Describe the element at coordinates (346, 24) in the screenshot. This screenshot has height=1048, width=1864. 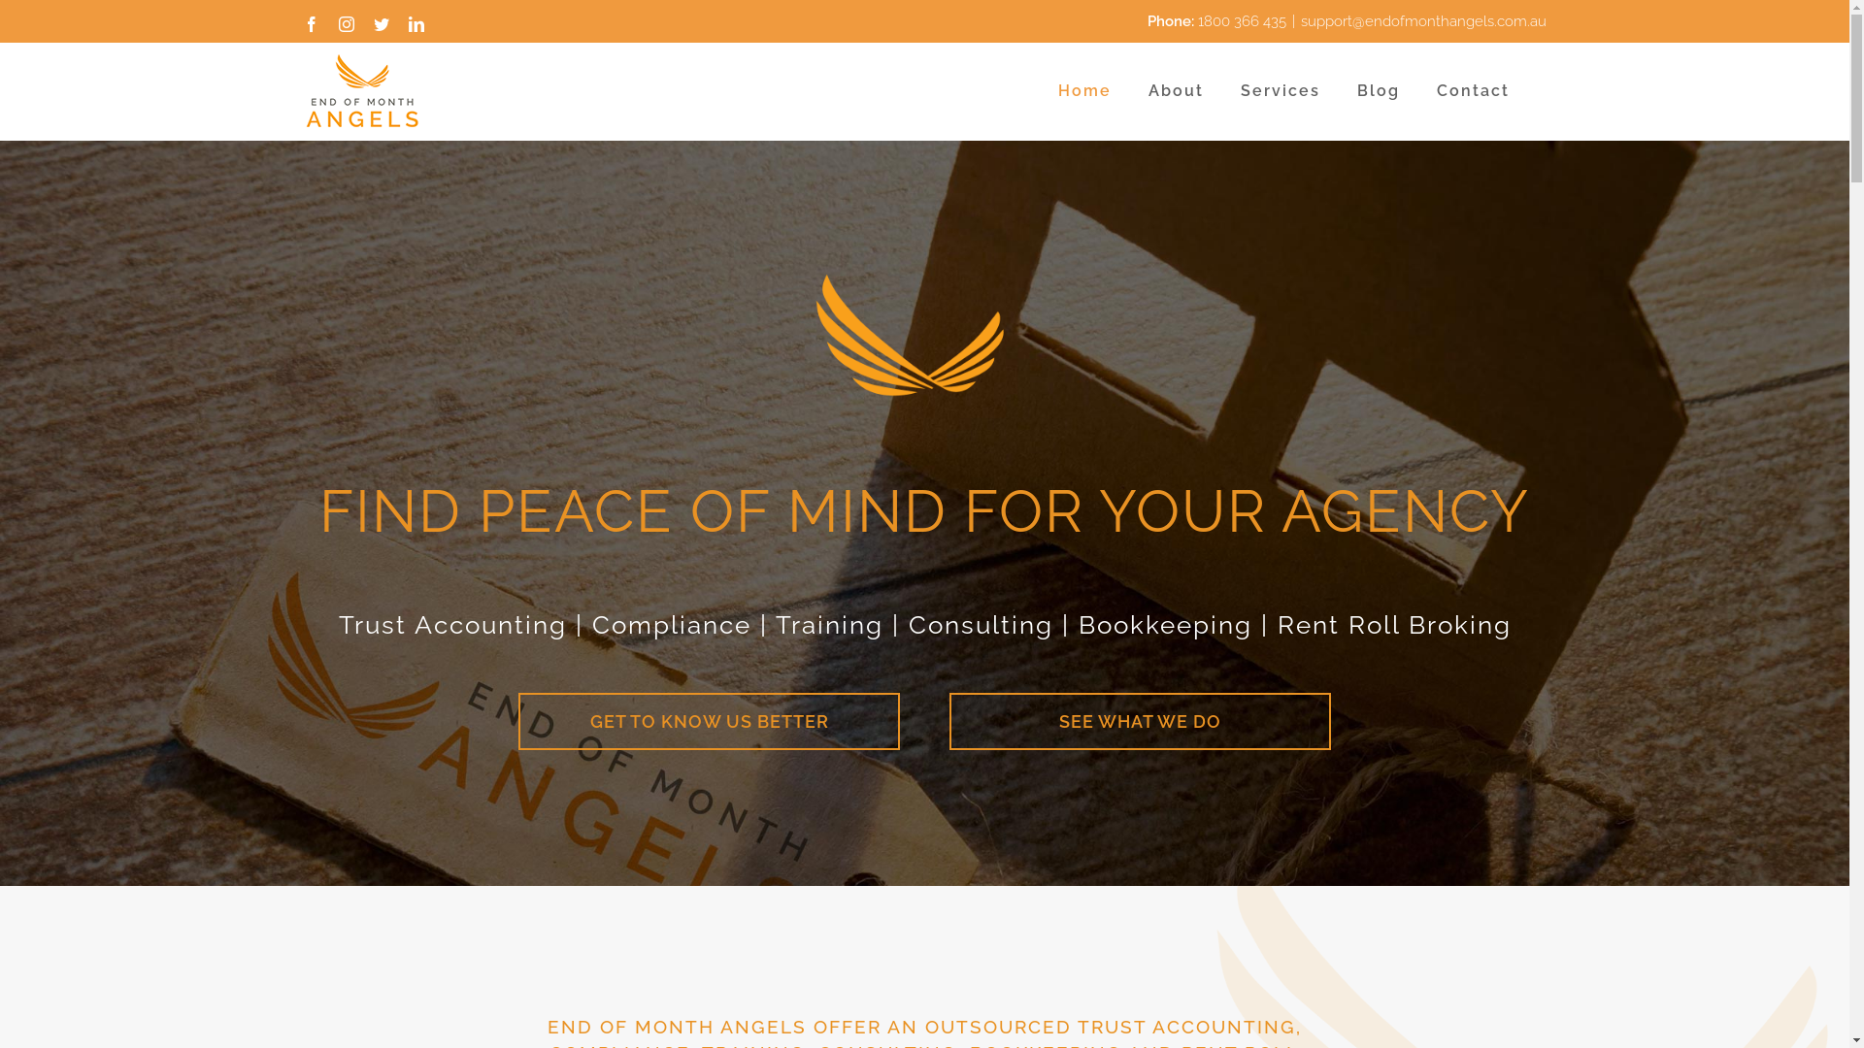
I see `Instagram` at that location.